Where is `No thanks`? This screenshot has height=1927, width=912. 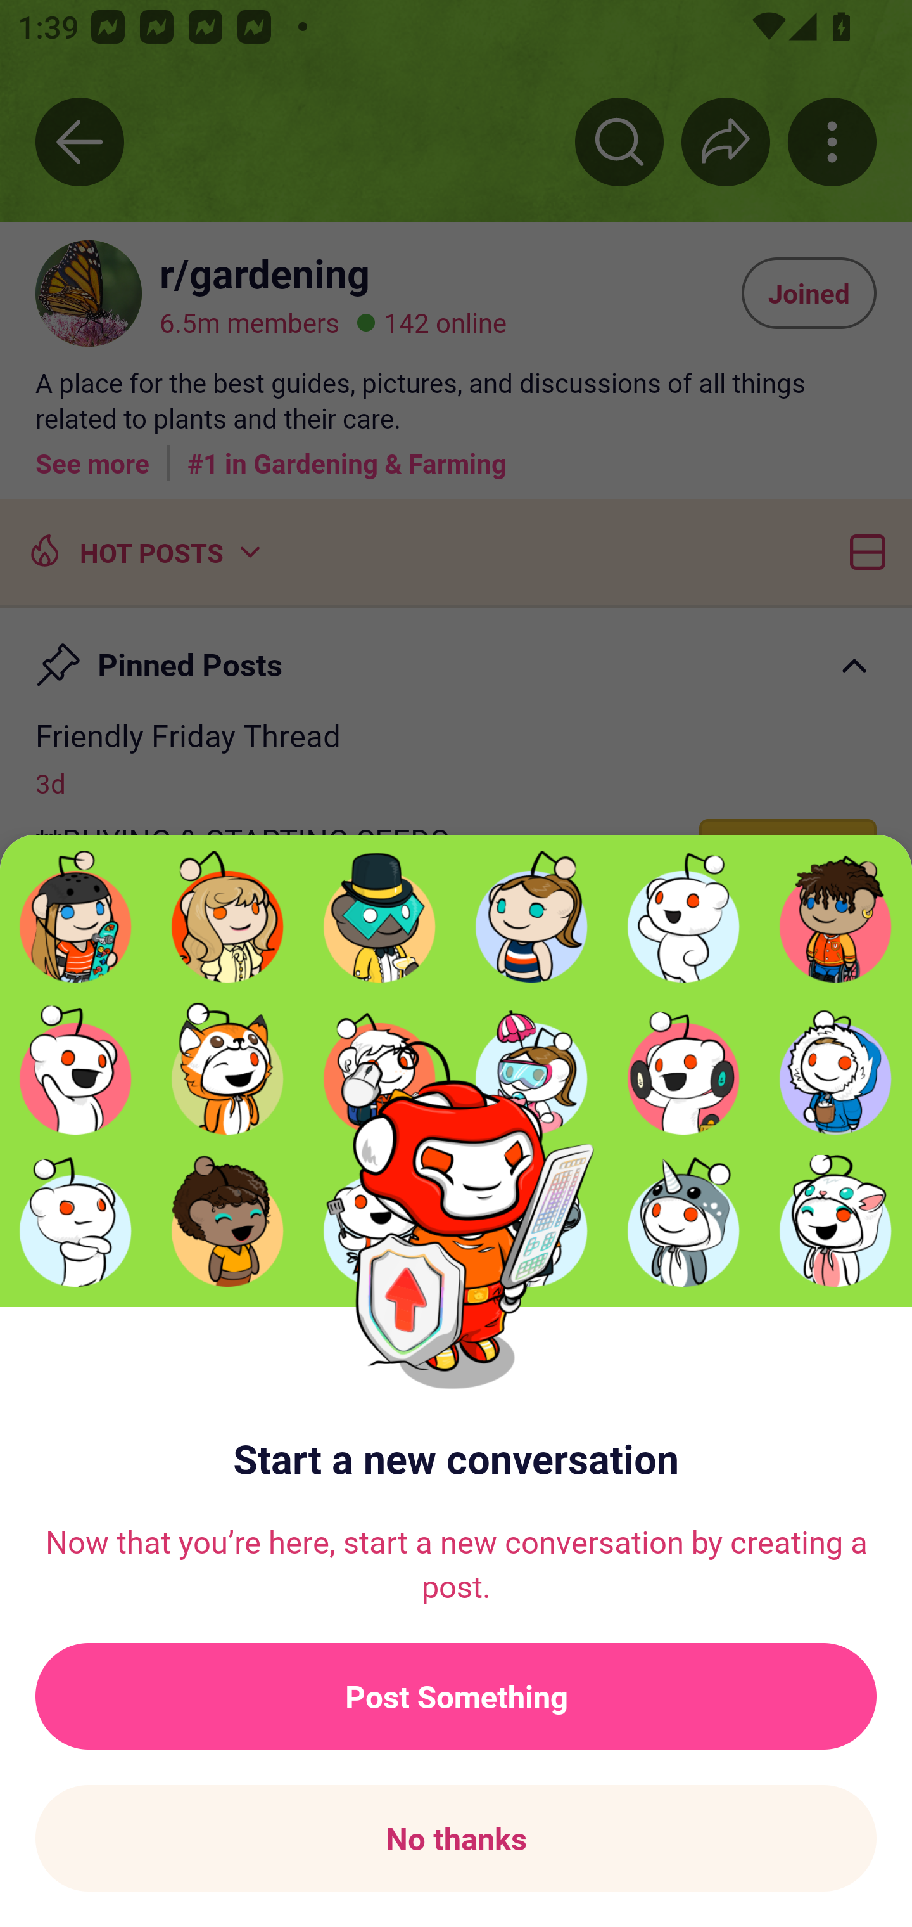 No thanks is located at coordinates (456, 1838).